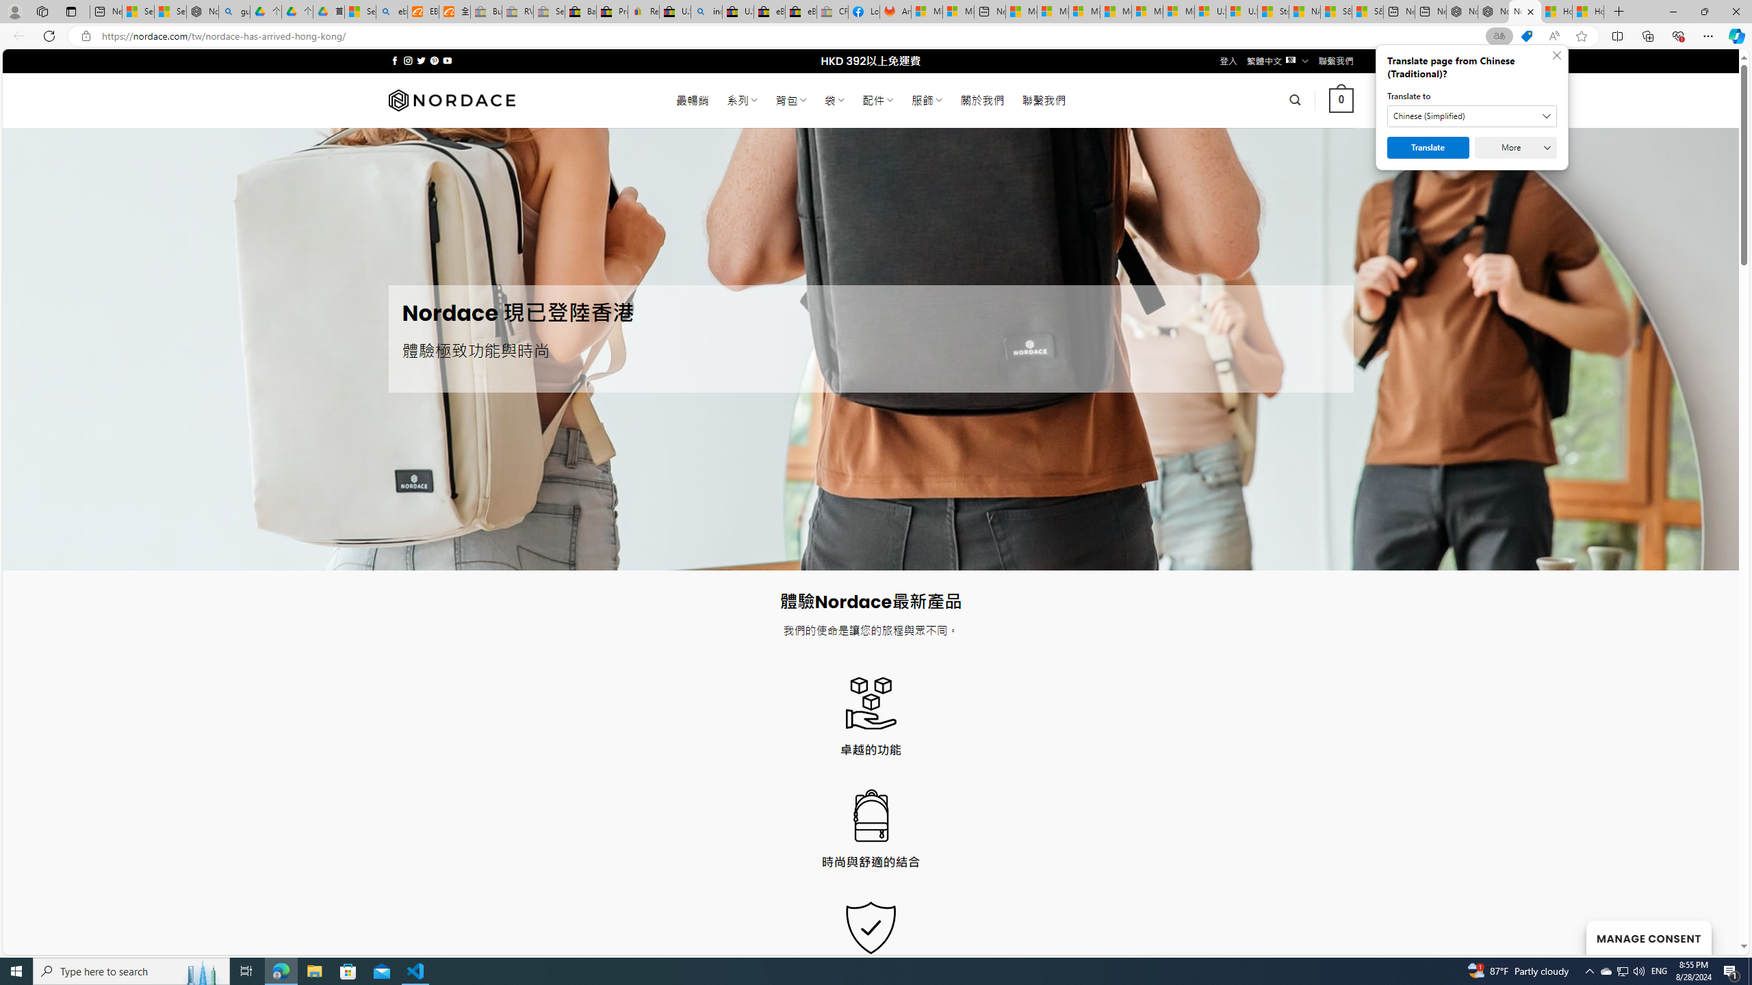 This screenshot has height=985, width=1752. I want to click on guge yunpan - Search, so click(233, 12).